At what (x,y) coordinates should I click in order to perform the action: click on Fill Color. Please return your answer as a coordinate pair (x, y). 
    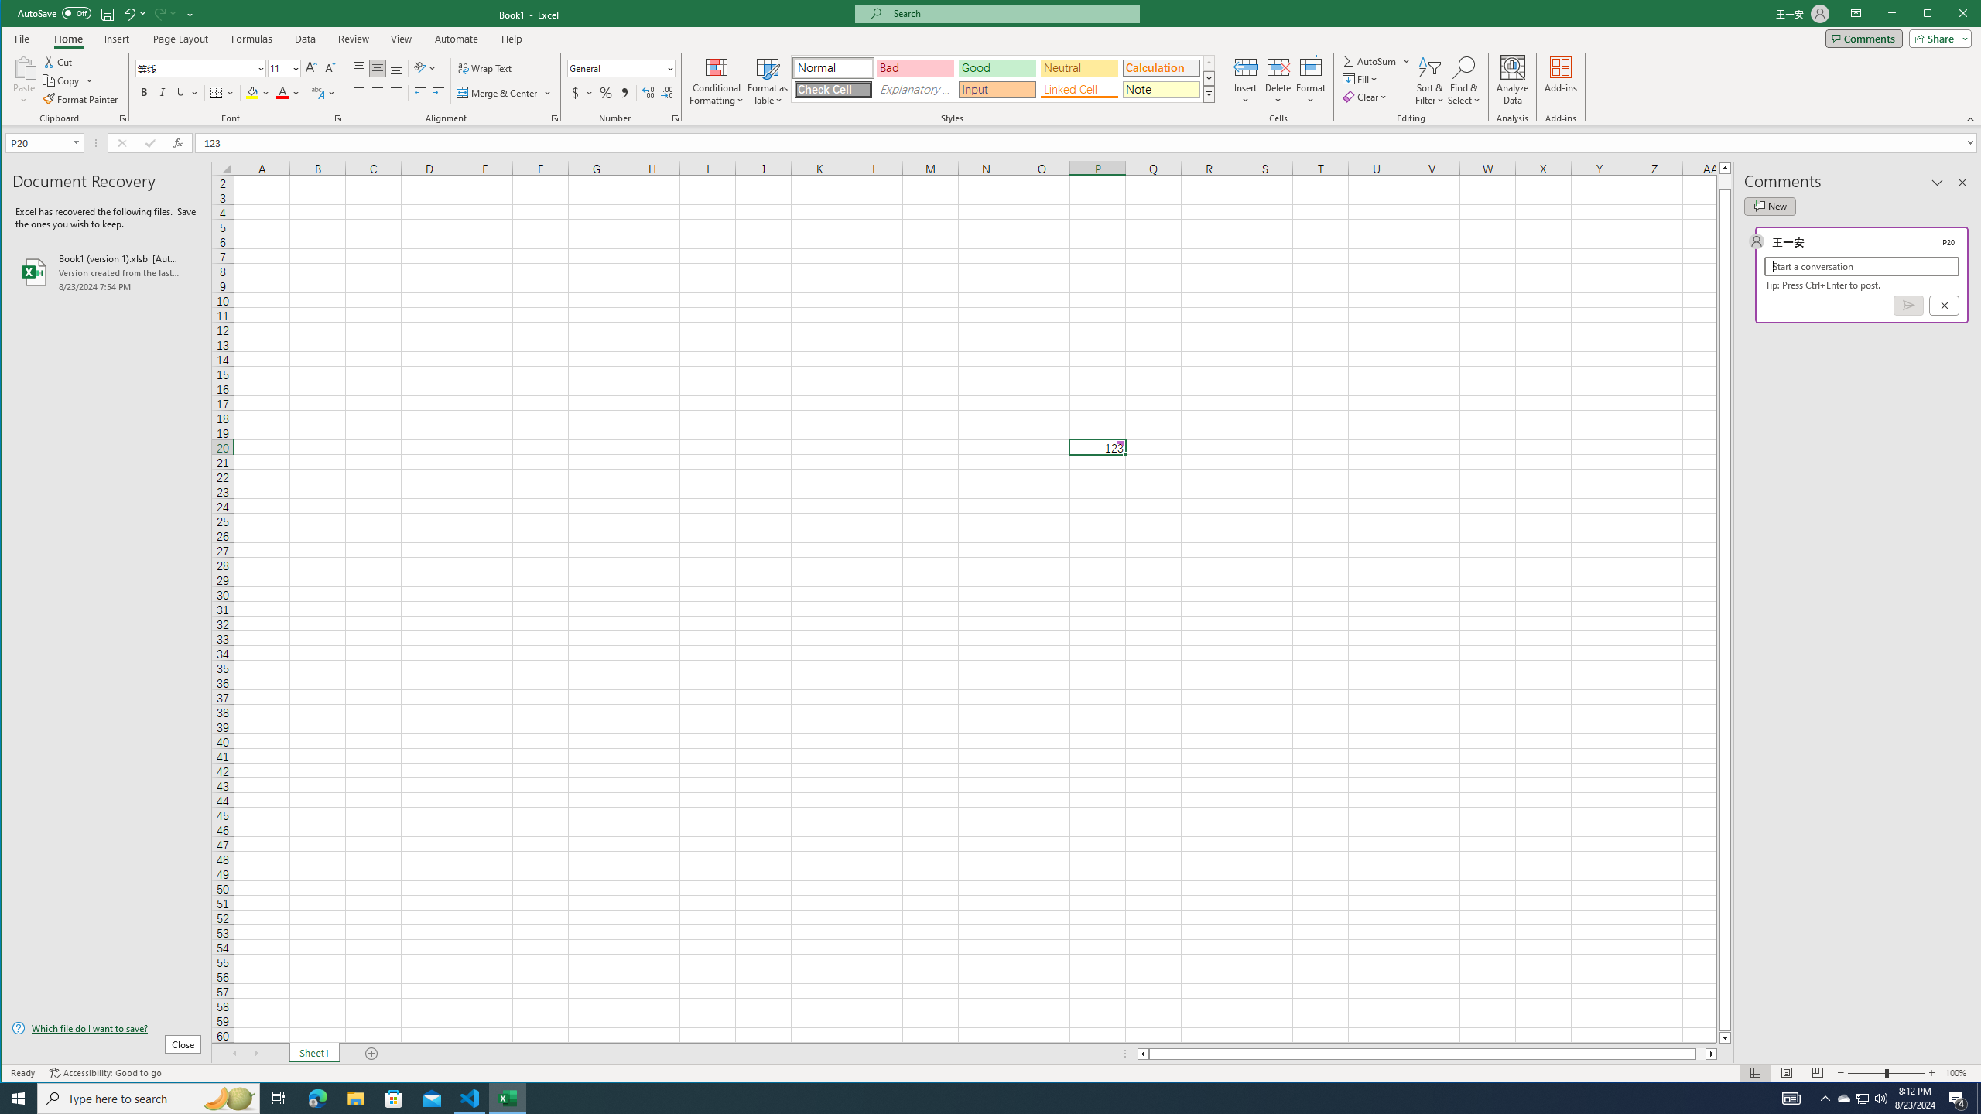
    Looking at the image, I should click on (258, 93).